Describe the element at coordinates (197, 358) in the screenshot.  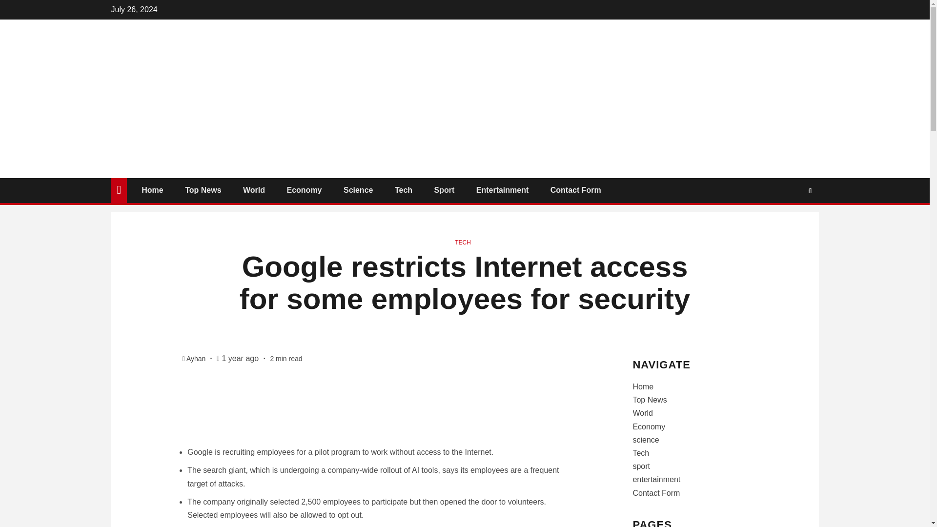
I see `Ayhan` at that location.